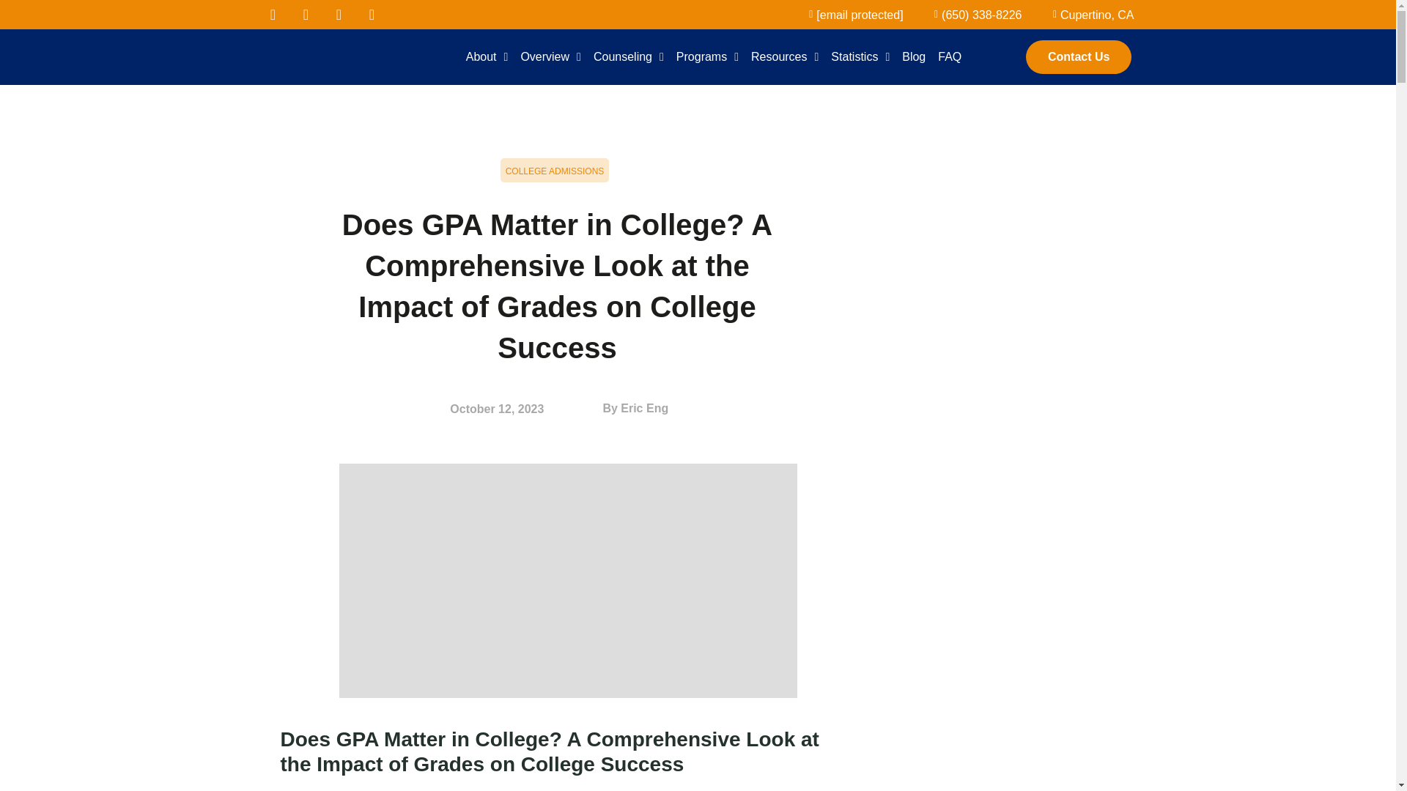 The image size is (1407, 791). Describe the element at coordinates (338, 15) in the screenshot. I see `Linkedin` at that location.